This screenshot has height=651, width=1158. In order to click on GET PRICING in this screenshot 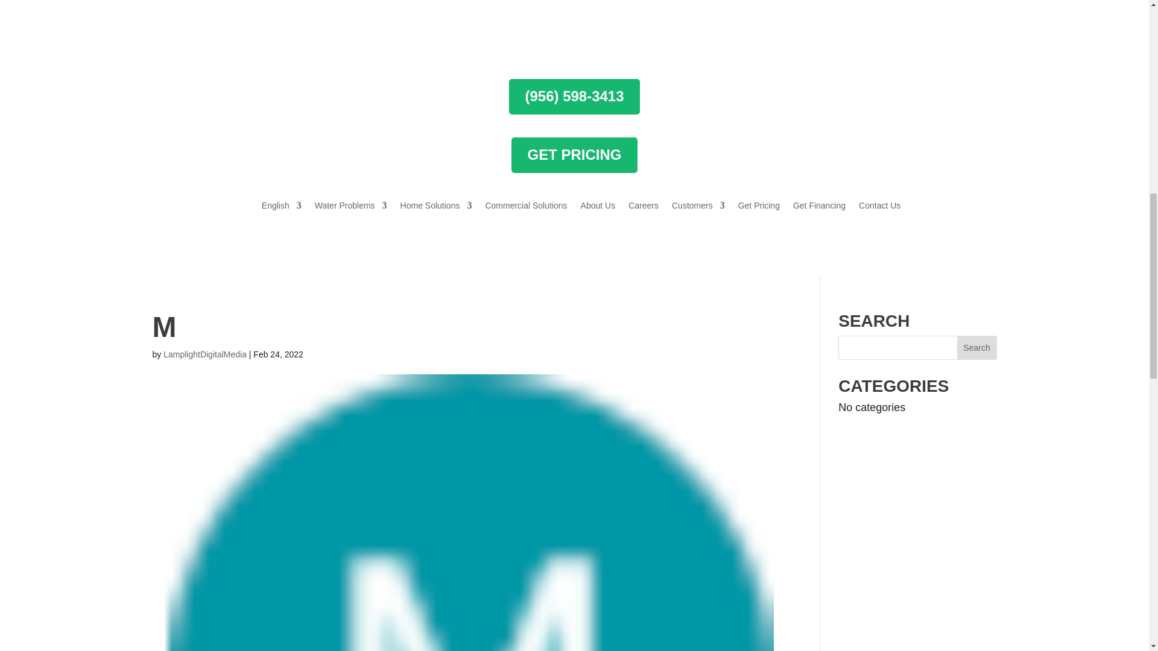, I will do `click(574, 155)`.